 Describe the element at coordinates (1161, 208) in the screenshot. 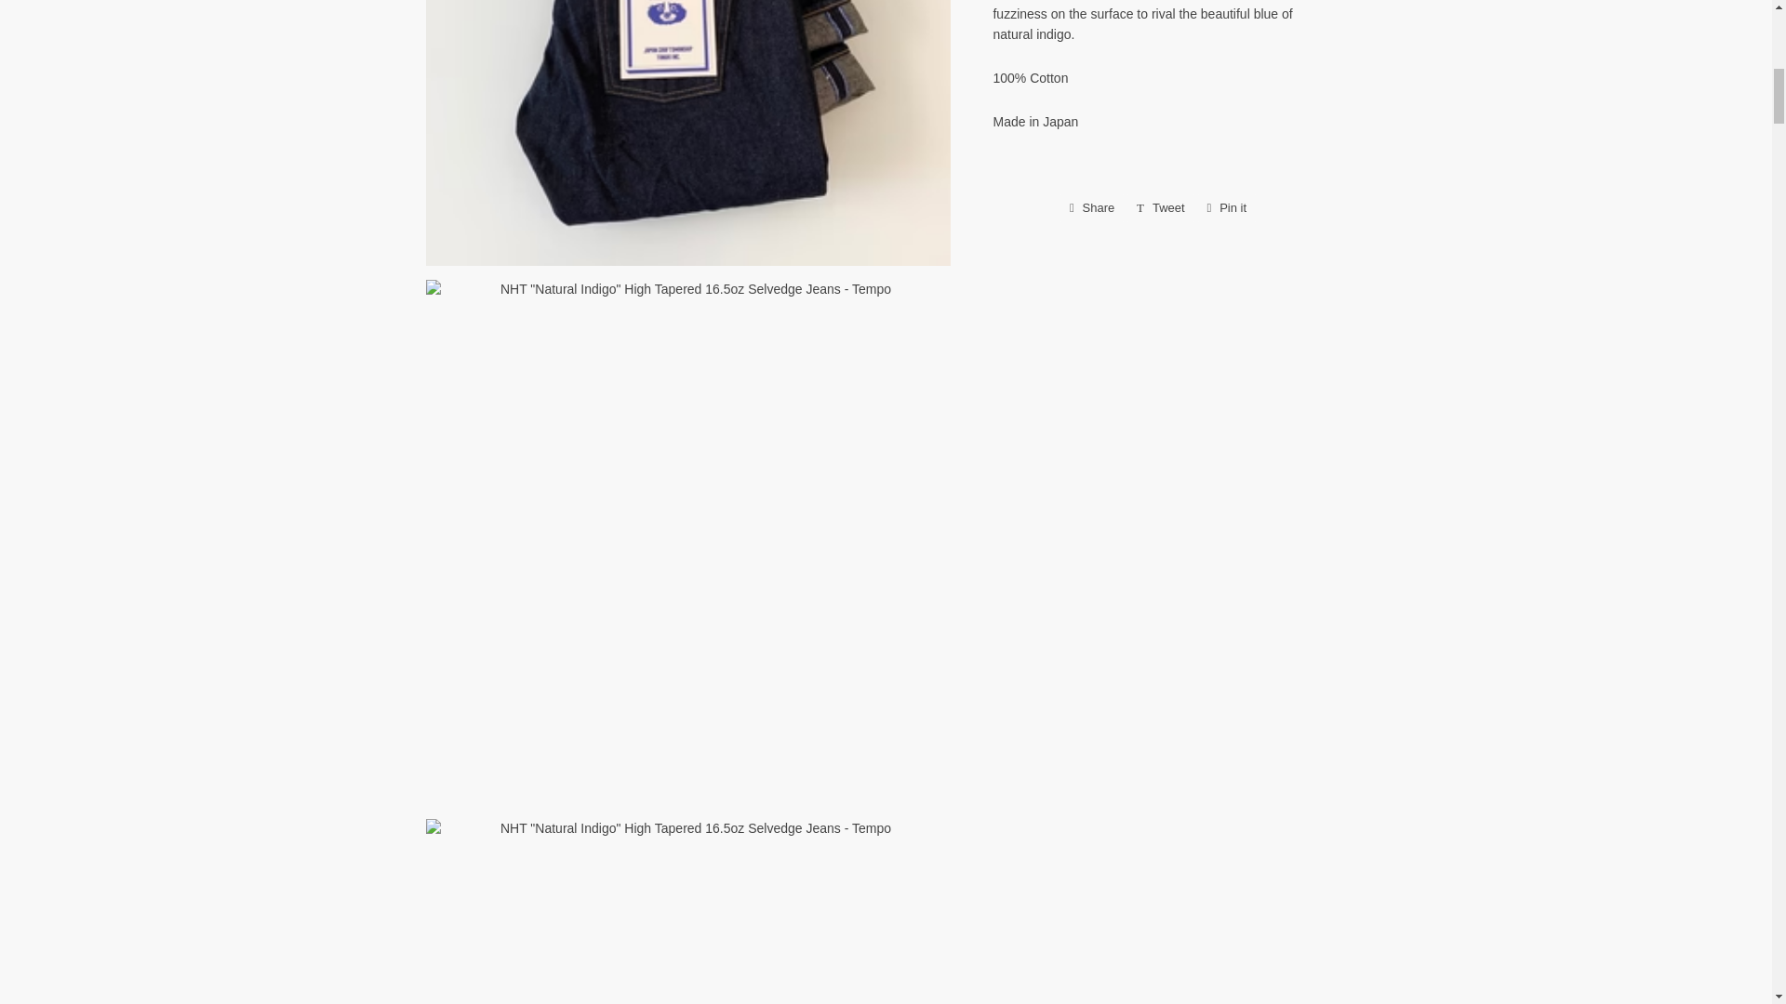

I see `Tweet on Twitter` at that location.